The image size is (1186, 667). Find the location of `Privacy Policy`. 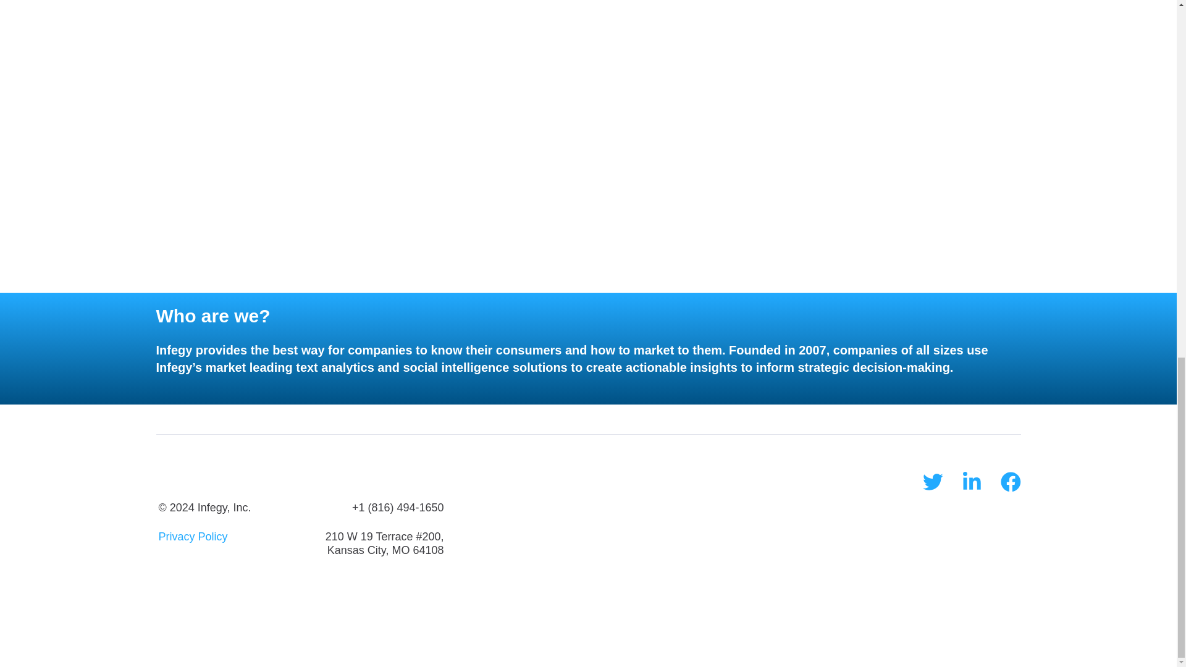

Privacy Policy is located at coordinates (193, 536).